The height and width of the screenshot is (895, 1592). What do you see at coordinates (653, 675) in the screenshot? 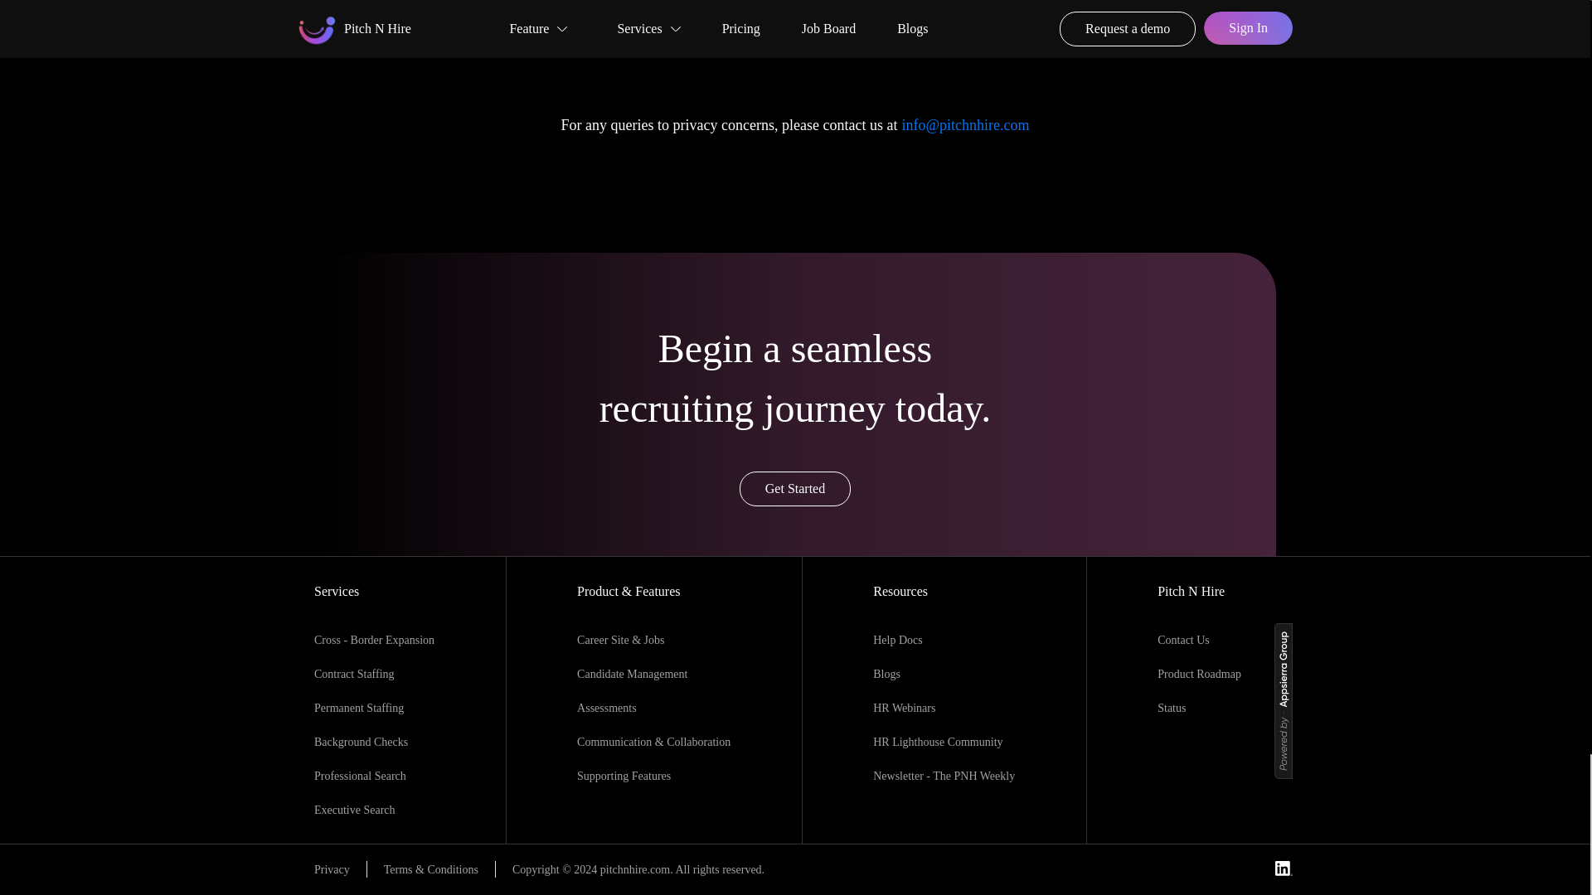
I see `Candidate Management` at bounding box center [653, 675].